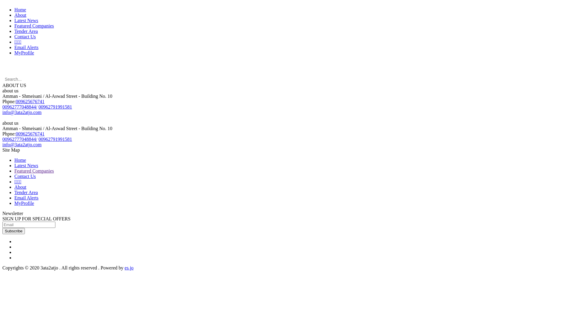  Describe the element at coordinates (22, 112) in the screenshot. I see `info@3ata2atjo.com` at that location.